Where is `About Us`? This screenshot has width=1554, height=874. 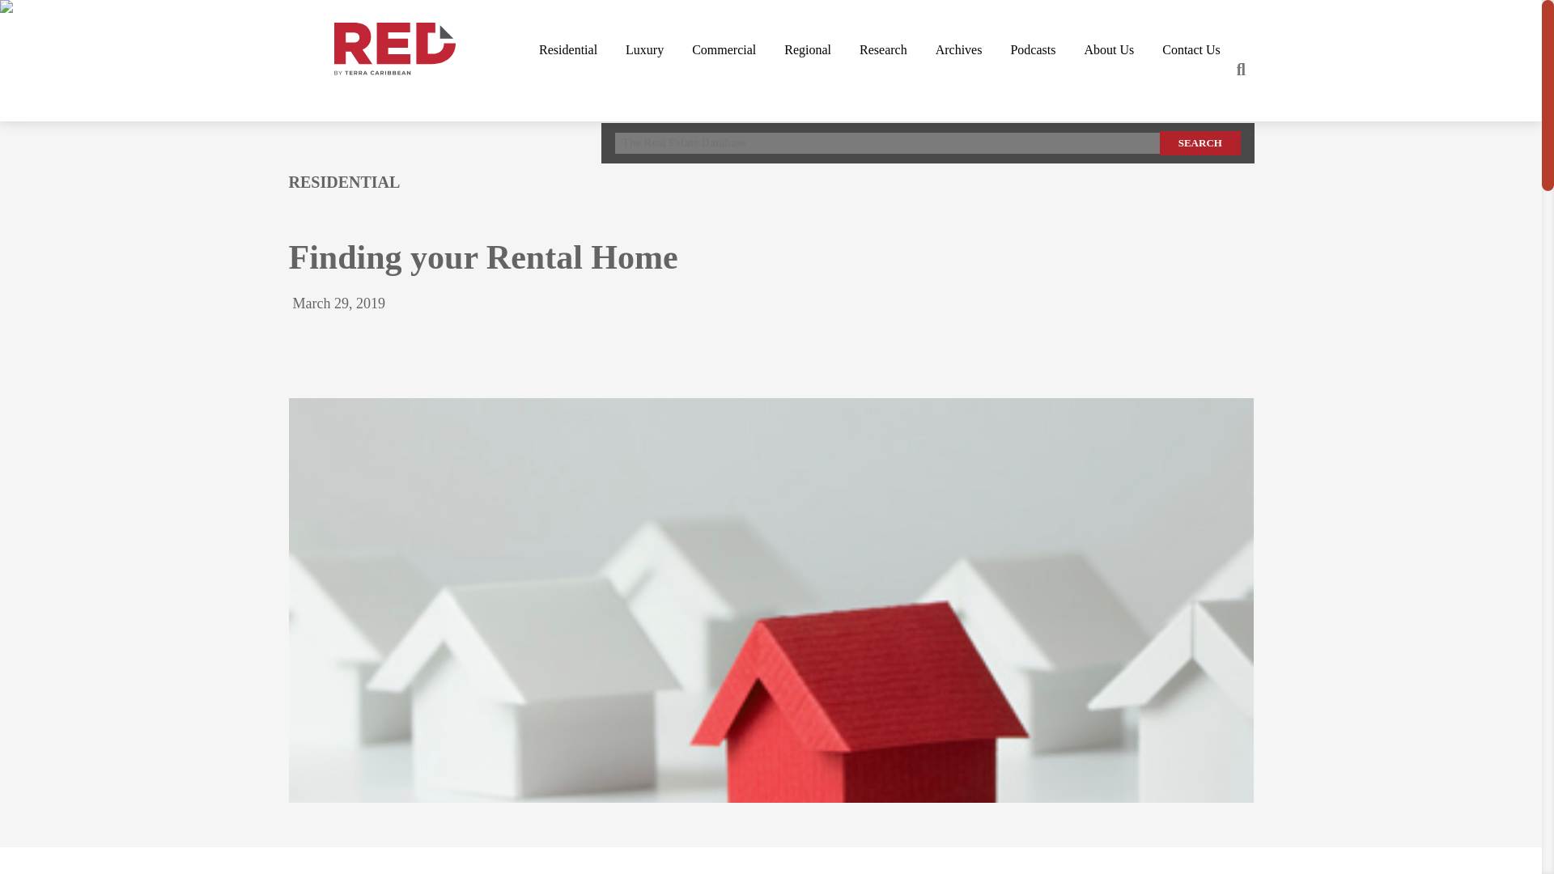 About Us is located at coordinates (1109, 49).